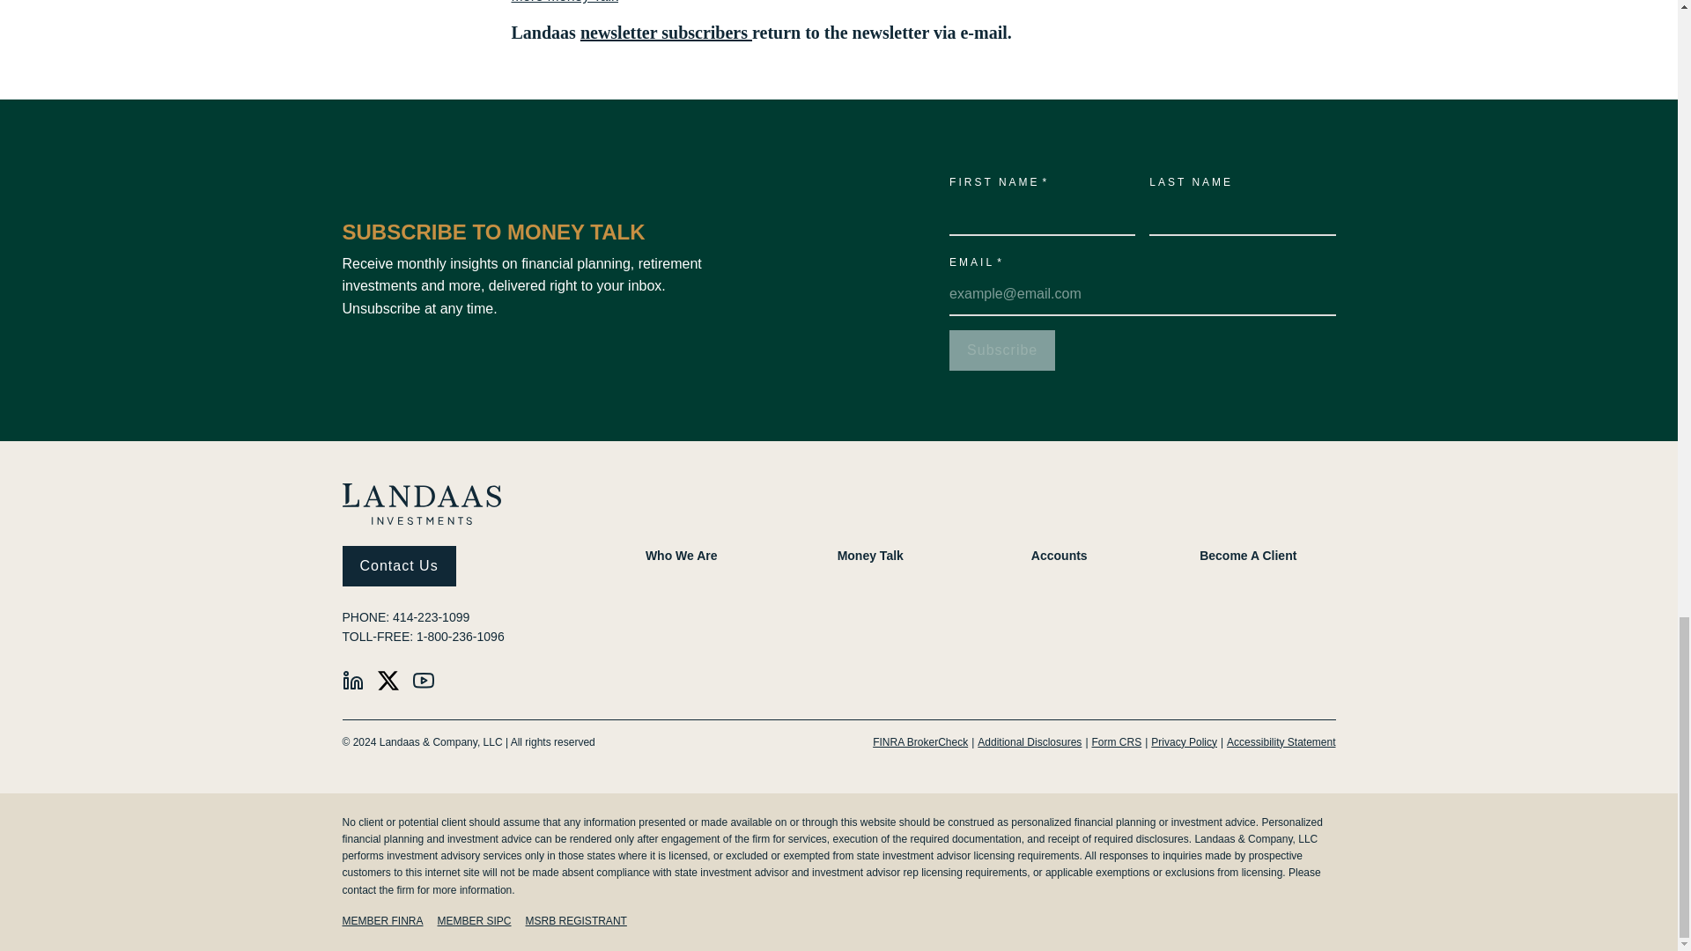 Image resolution: width=1691 pixels, height=951 pixels. I want to click on Accounts, so click(1059, 556).